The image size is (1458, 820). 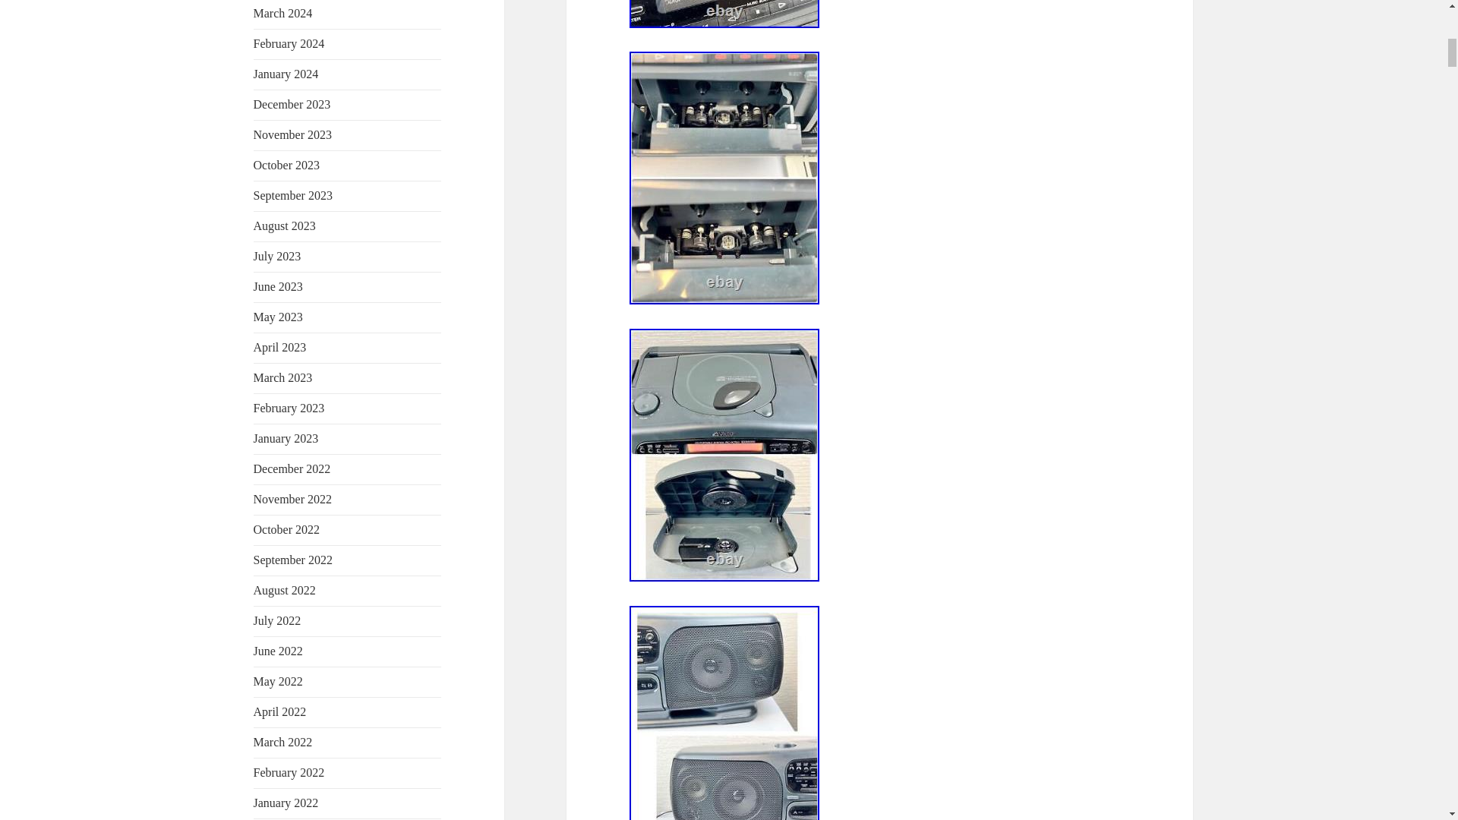 I want to click on November 2022, so click(x=293, y=500).